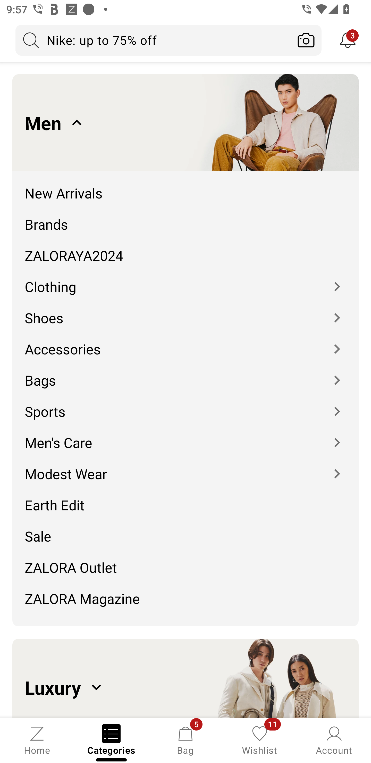  What do you see at coordinates (185, 602) in the screenshot?
I see `ZALORA Magazine` at bounding box center [185, 602].